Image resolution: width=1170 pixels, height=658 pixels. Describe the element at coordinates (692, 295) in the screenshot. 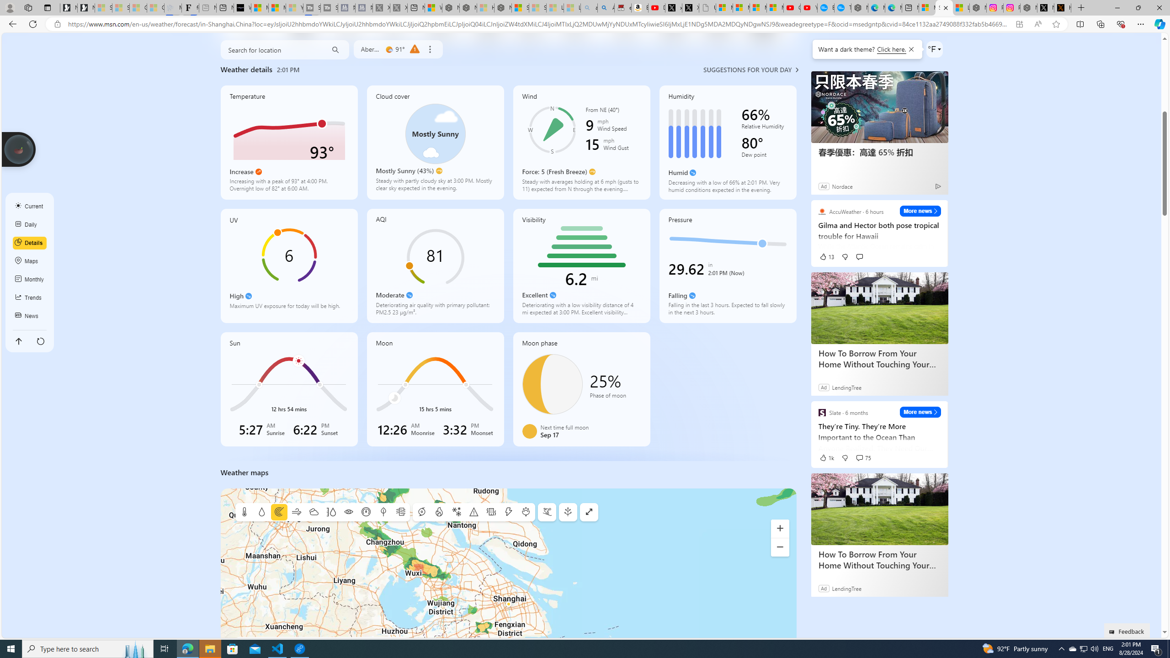

I see `Falling` at that location.